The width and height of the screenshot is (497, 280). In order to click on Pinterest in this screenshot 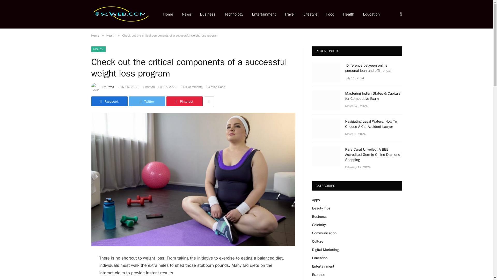, I will do `click(184, 101)`.